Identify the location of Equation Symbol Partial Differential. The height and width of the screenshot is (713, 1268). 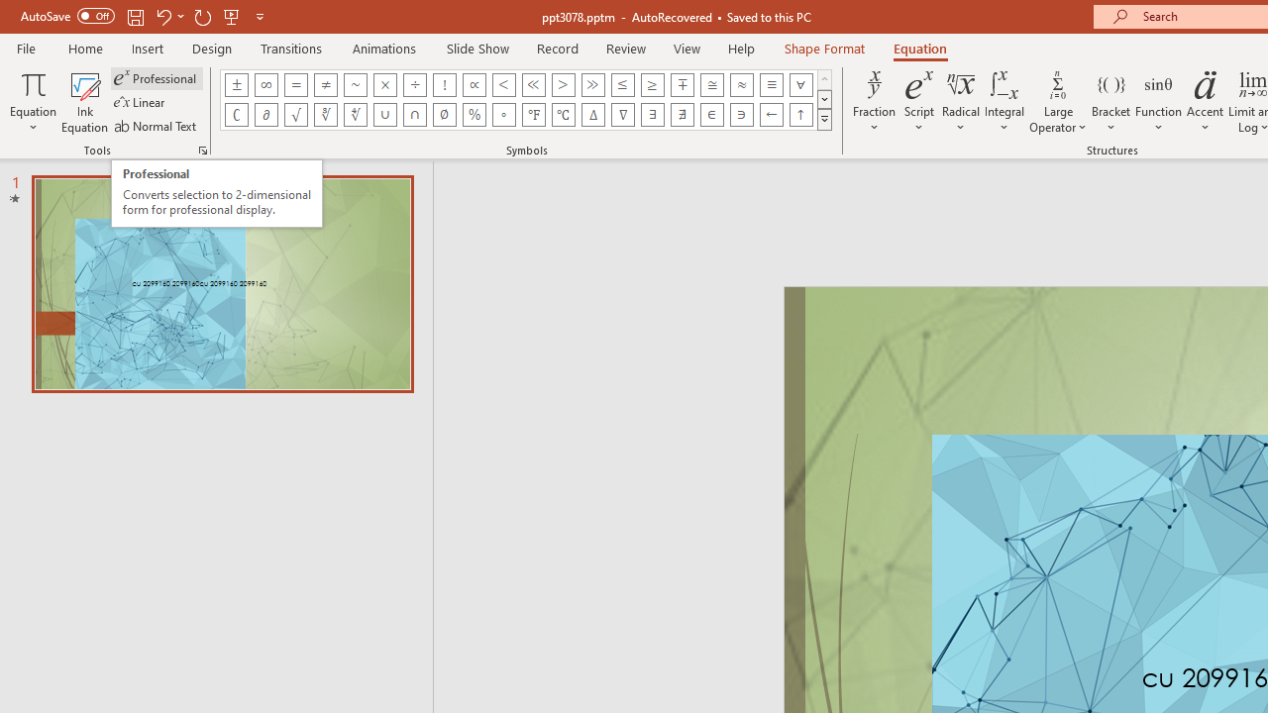
(265, 115).